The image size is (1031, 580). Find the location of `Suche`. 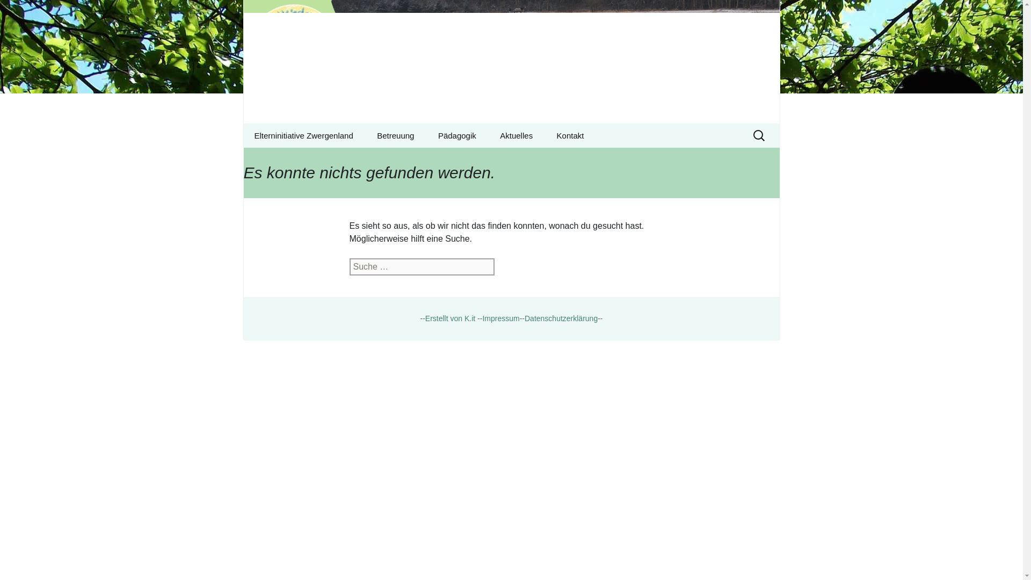

Suche is located at coordinates (303, 135).